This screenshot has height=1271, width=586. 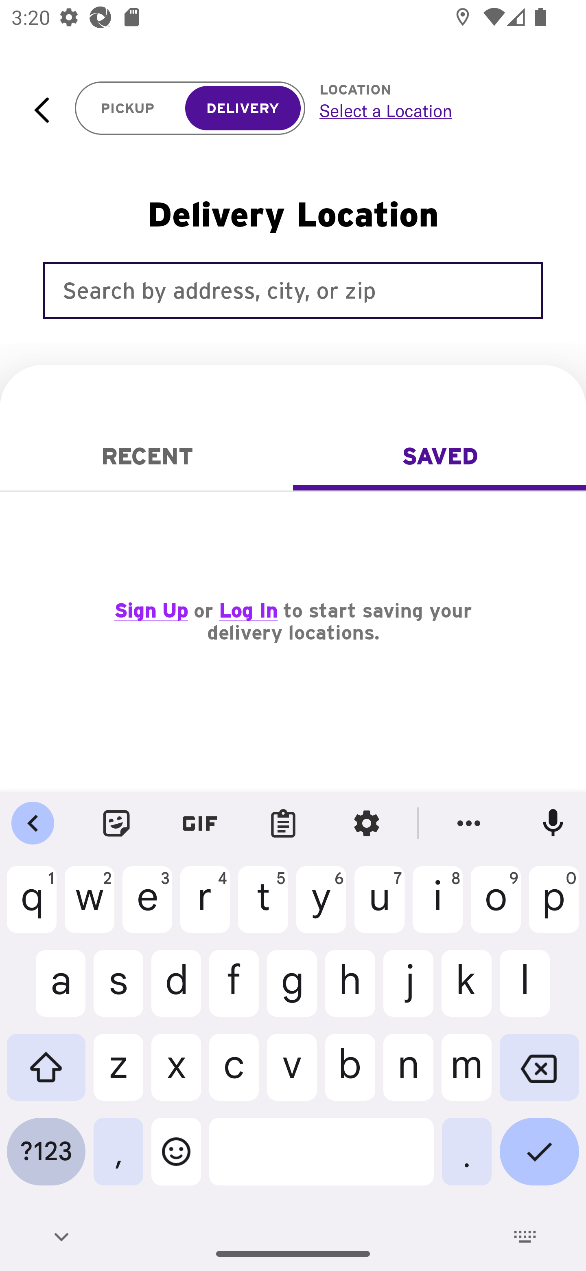 What do you see at coordinates (146, 456) in the screenshot?
I see `Recent RECENT` at bounding box center [146, 456].